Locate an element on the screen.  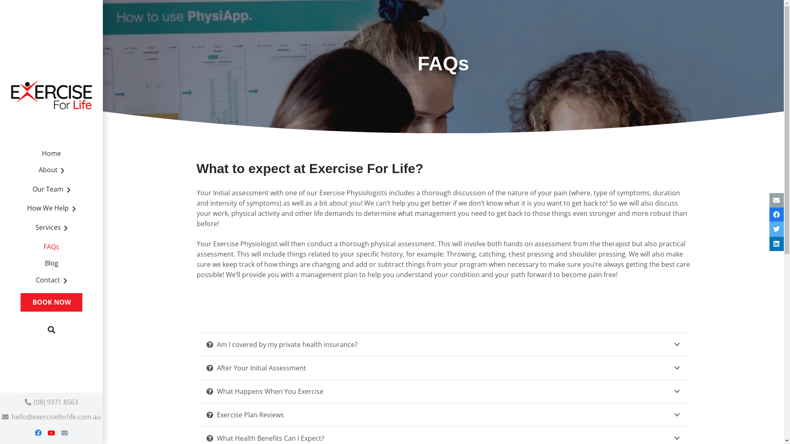
Our Team is located at coordinates (51, 191).